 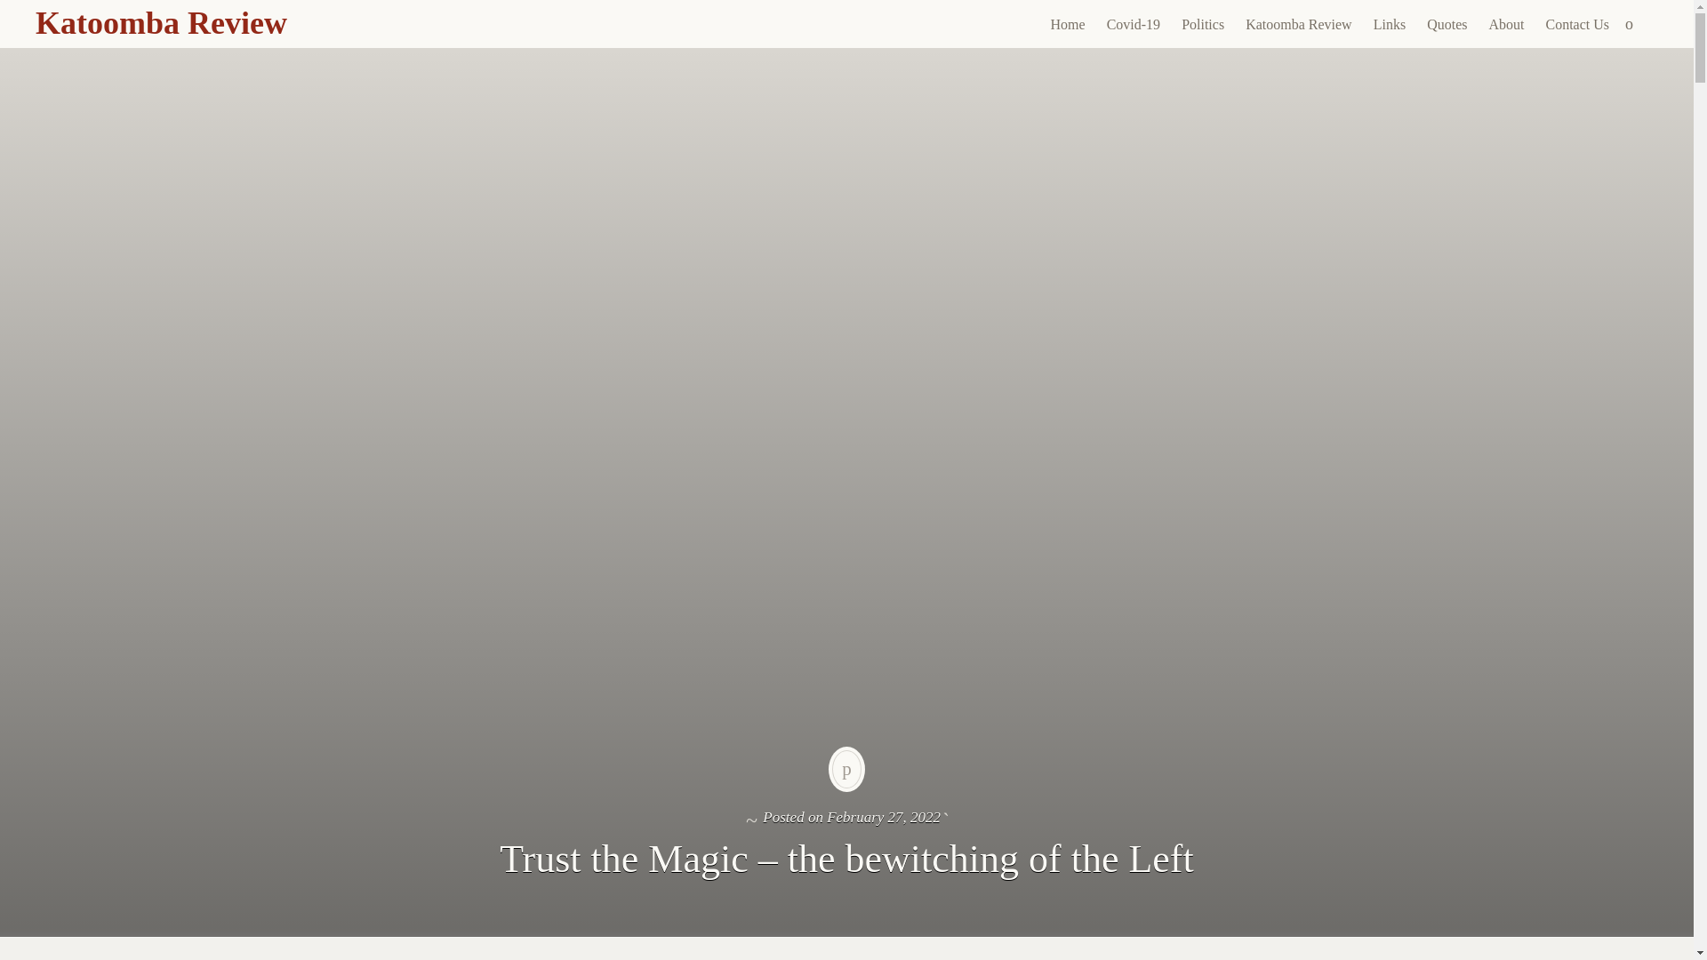 What do you see at coordinates (1133, 25) in the screenshot?
I see `Covid-19` at bounding box center [1133, 25].